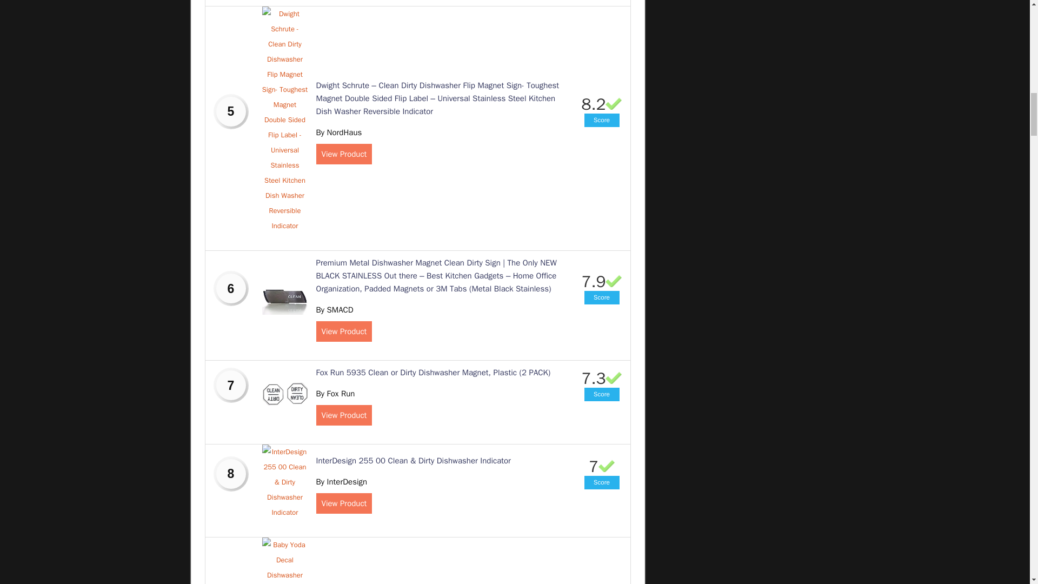  I want to click on By NordHaus, so click(338, 132).